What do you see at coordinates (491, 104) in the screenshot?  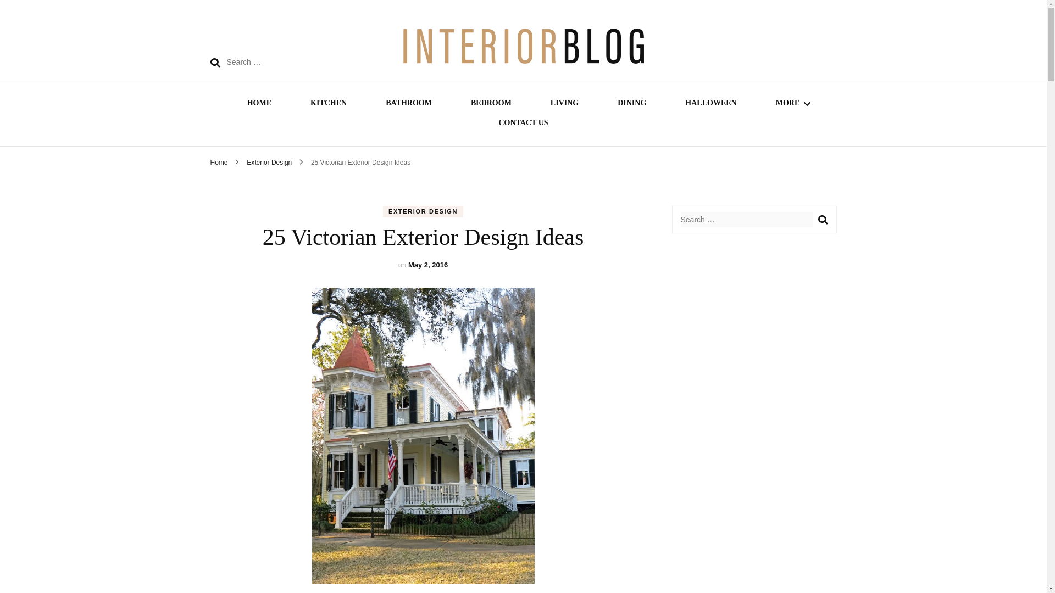 I see `BEDROOM` at bounding box center [491, 104].